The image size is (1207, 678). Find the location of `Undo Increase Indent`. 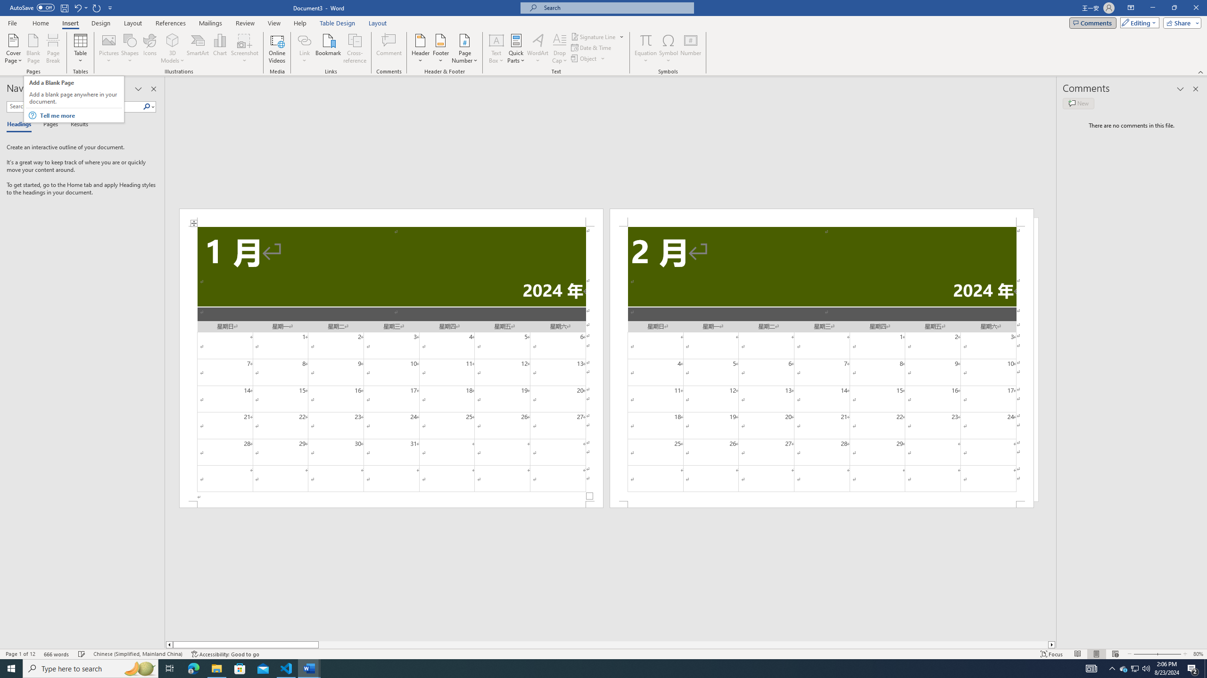

Undo Increase Indent is located at coordinates (80, 8).